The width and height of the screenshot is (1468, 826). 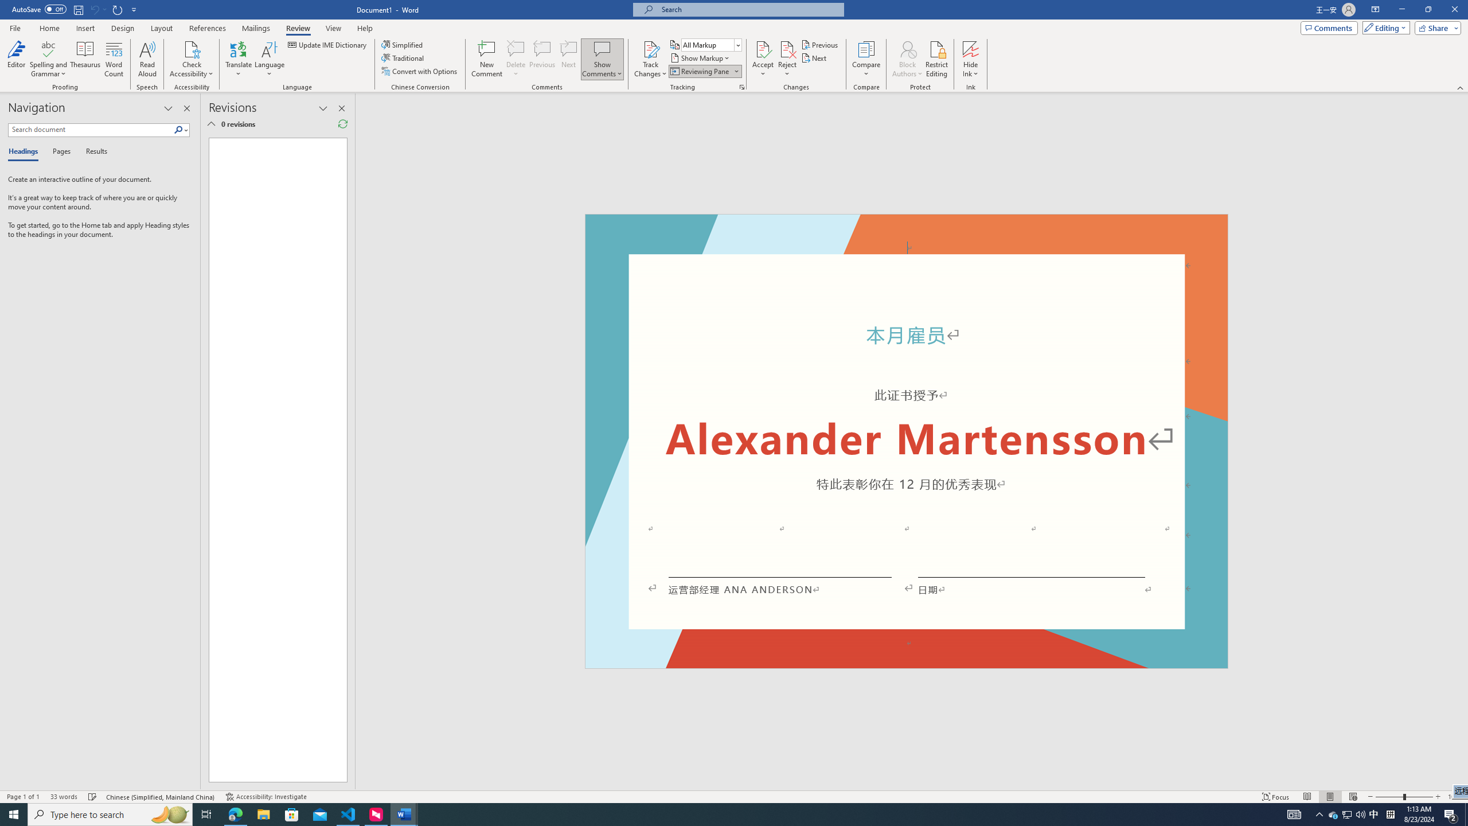 I want to click on Decorative, so click(x=906, y=441).